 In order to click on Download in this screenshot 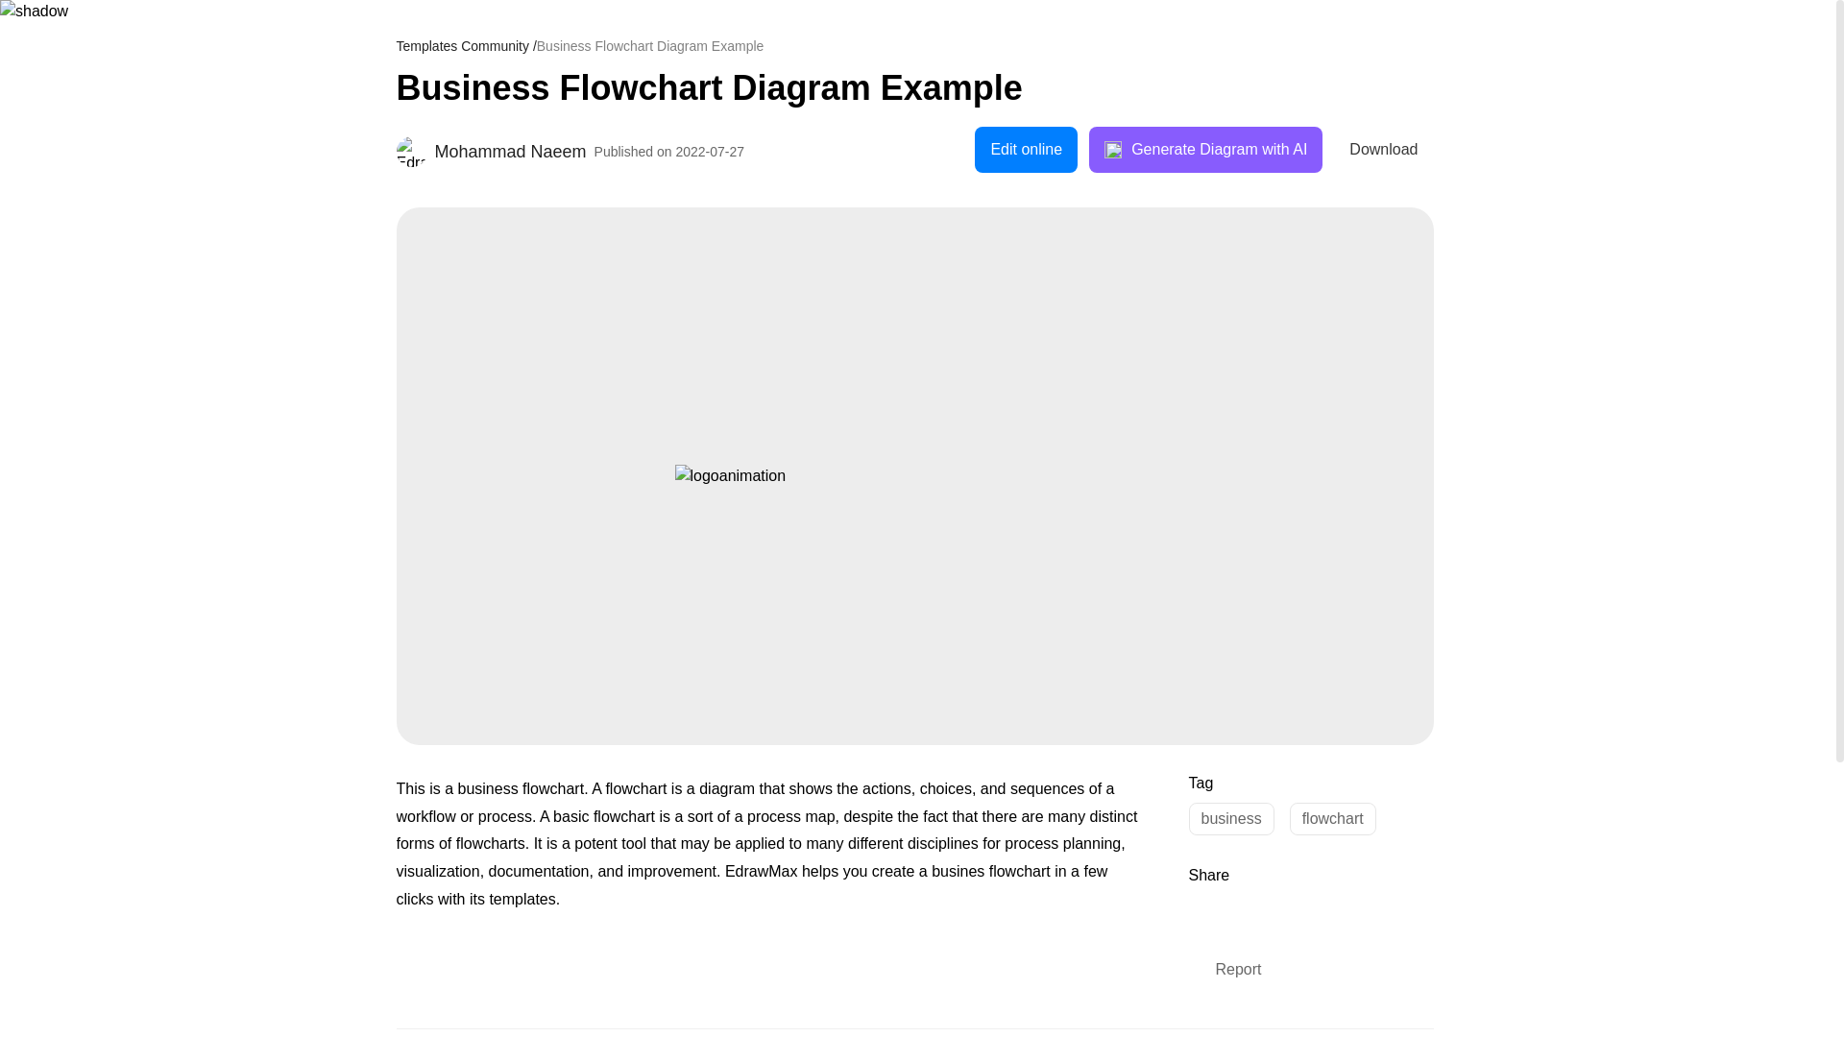, I will do `click(1383, 150)`.